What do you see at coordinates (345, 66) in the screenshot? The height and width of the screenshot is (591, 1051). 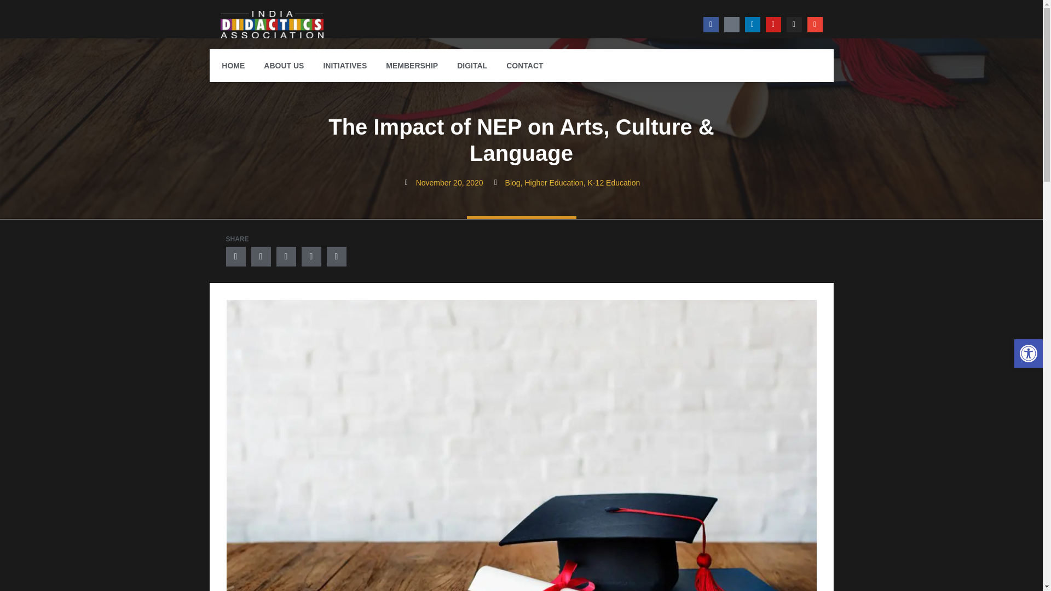 I see `INITIATIVES` at bounding box center [345, 66].